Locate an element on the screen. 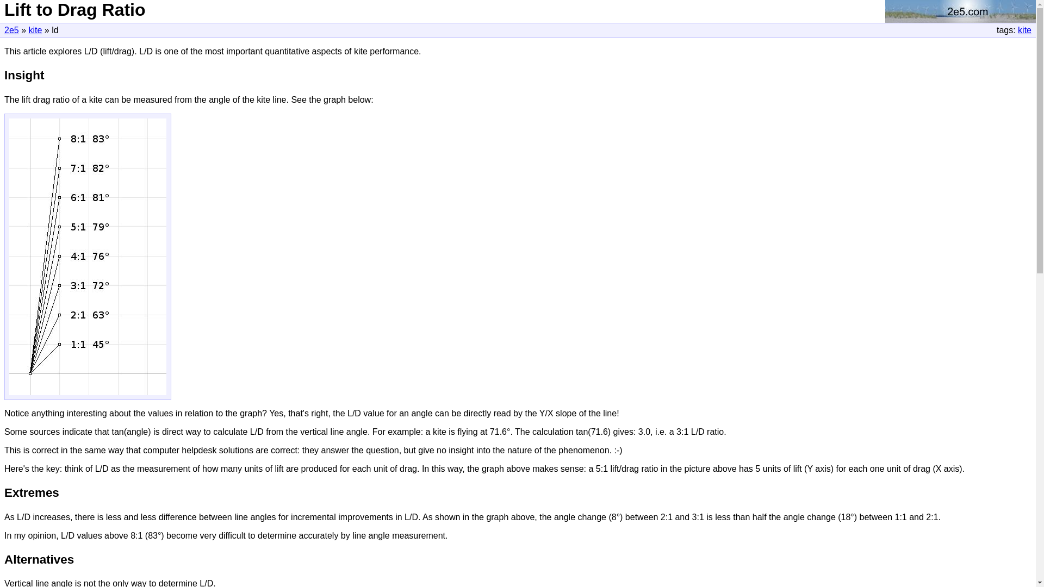  kite is located at coordinates (1024, 30).